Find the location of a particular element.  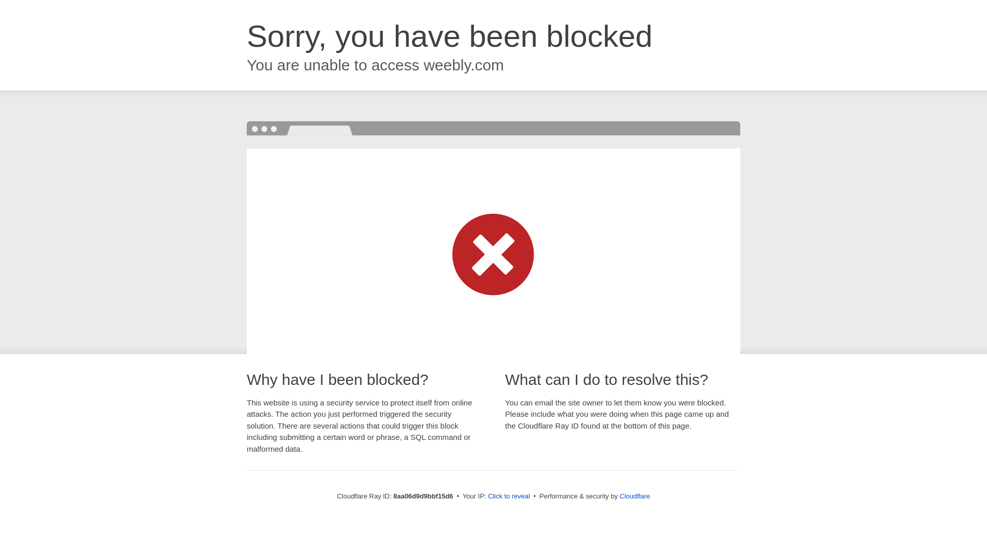

Click to reveal is located at coordinates (509, 496).